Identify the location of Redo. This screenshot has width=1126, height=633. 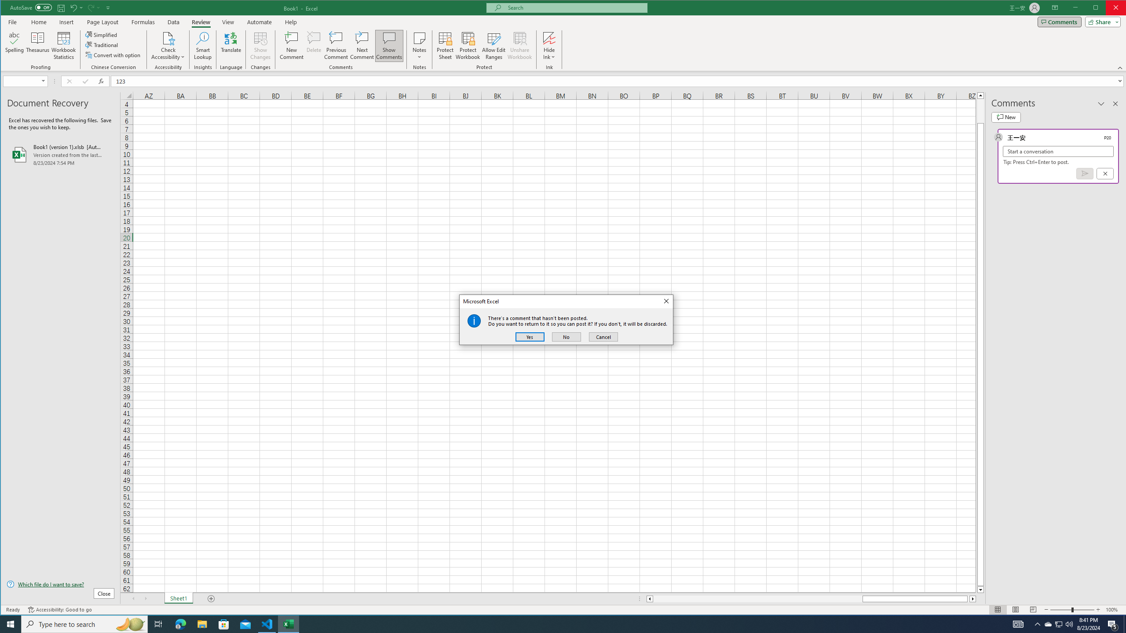
(93, 7).